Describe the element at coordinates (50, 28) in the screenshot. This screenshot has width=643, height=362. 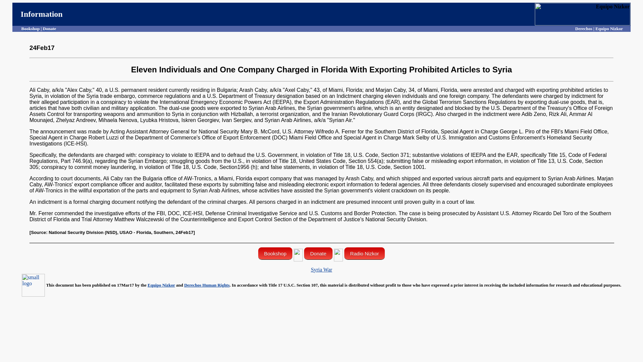
I see `Donate` at that location.